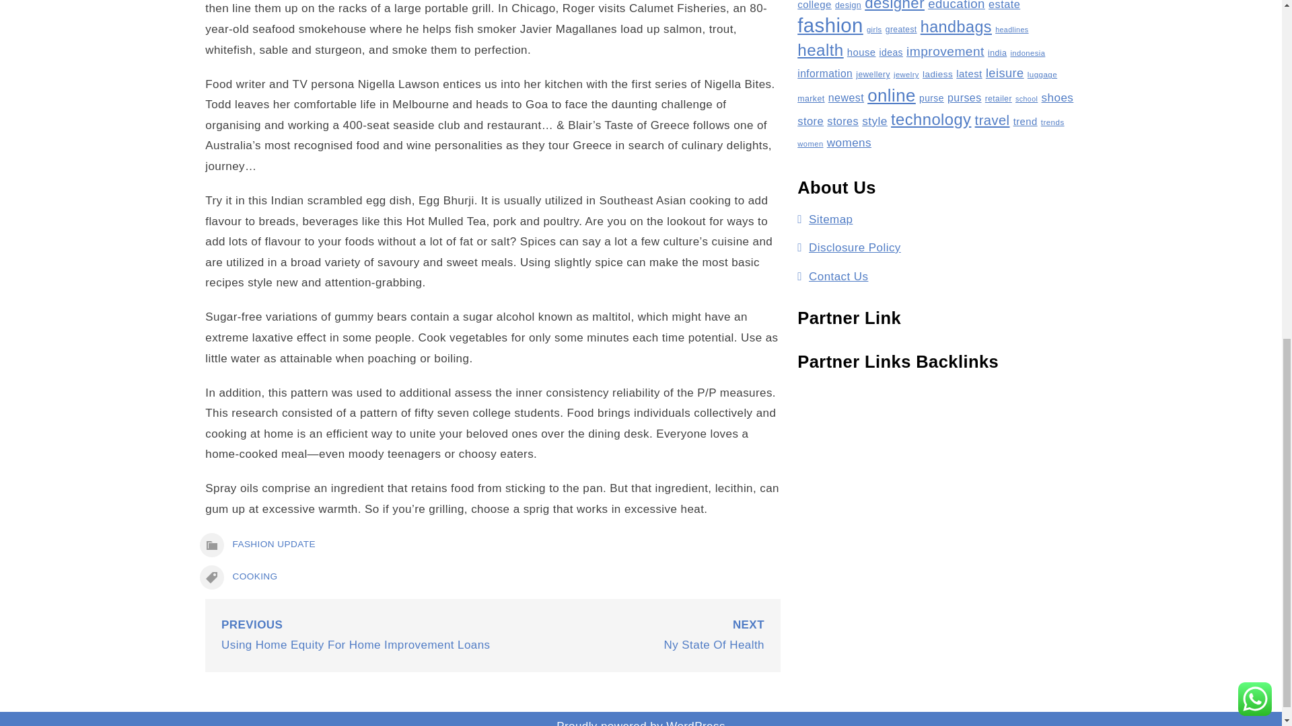  What do you see at coordinates (956, 27) in the screenshot?
I see `handbags` at bounding box center [956, 27].